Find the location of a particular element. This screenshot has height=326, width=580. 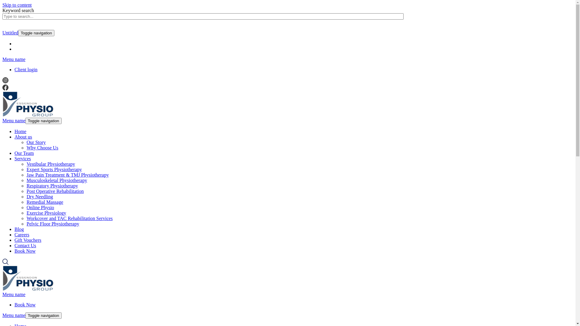

Client login is located at coordinates (26, 69).